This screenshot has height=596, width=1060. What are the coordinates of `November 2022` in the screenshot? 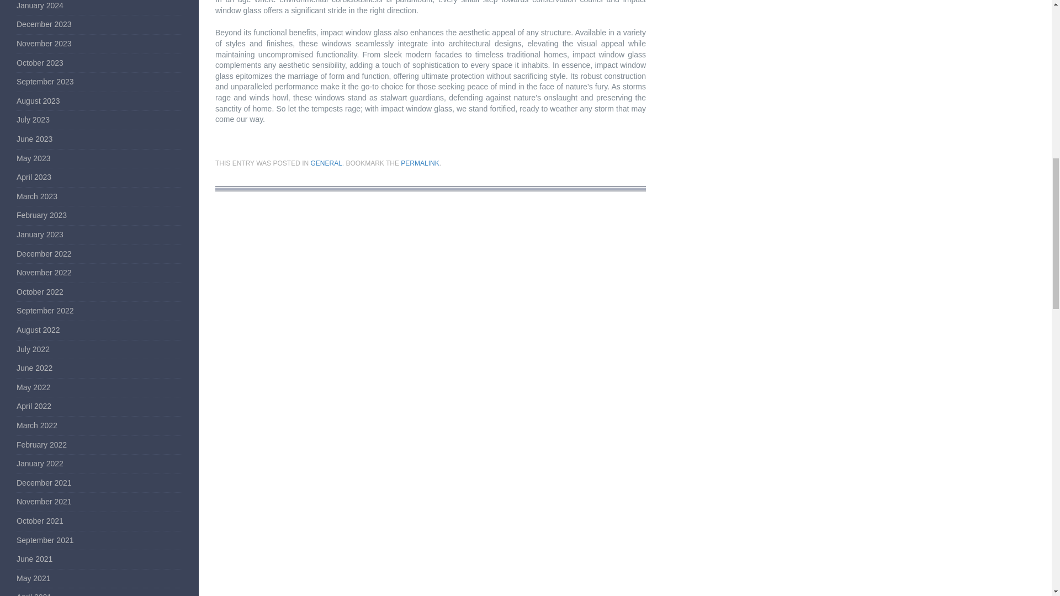 It's located at (44, 273).